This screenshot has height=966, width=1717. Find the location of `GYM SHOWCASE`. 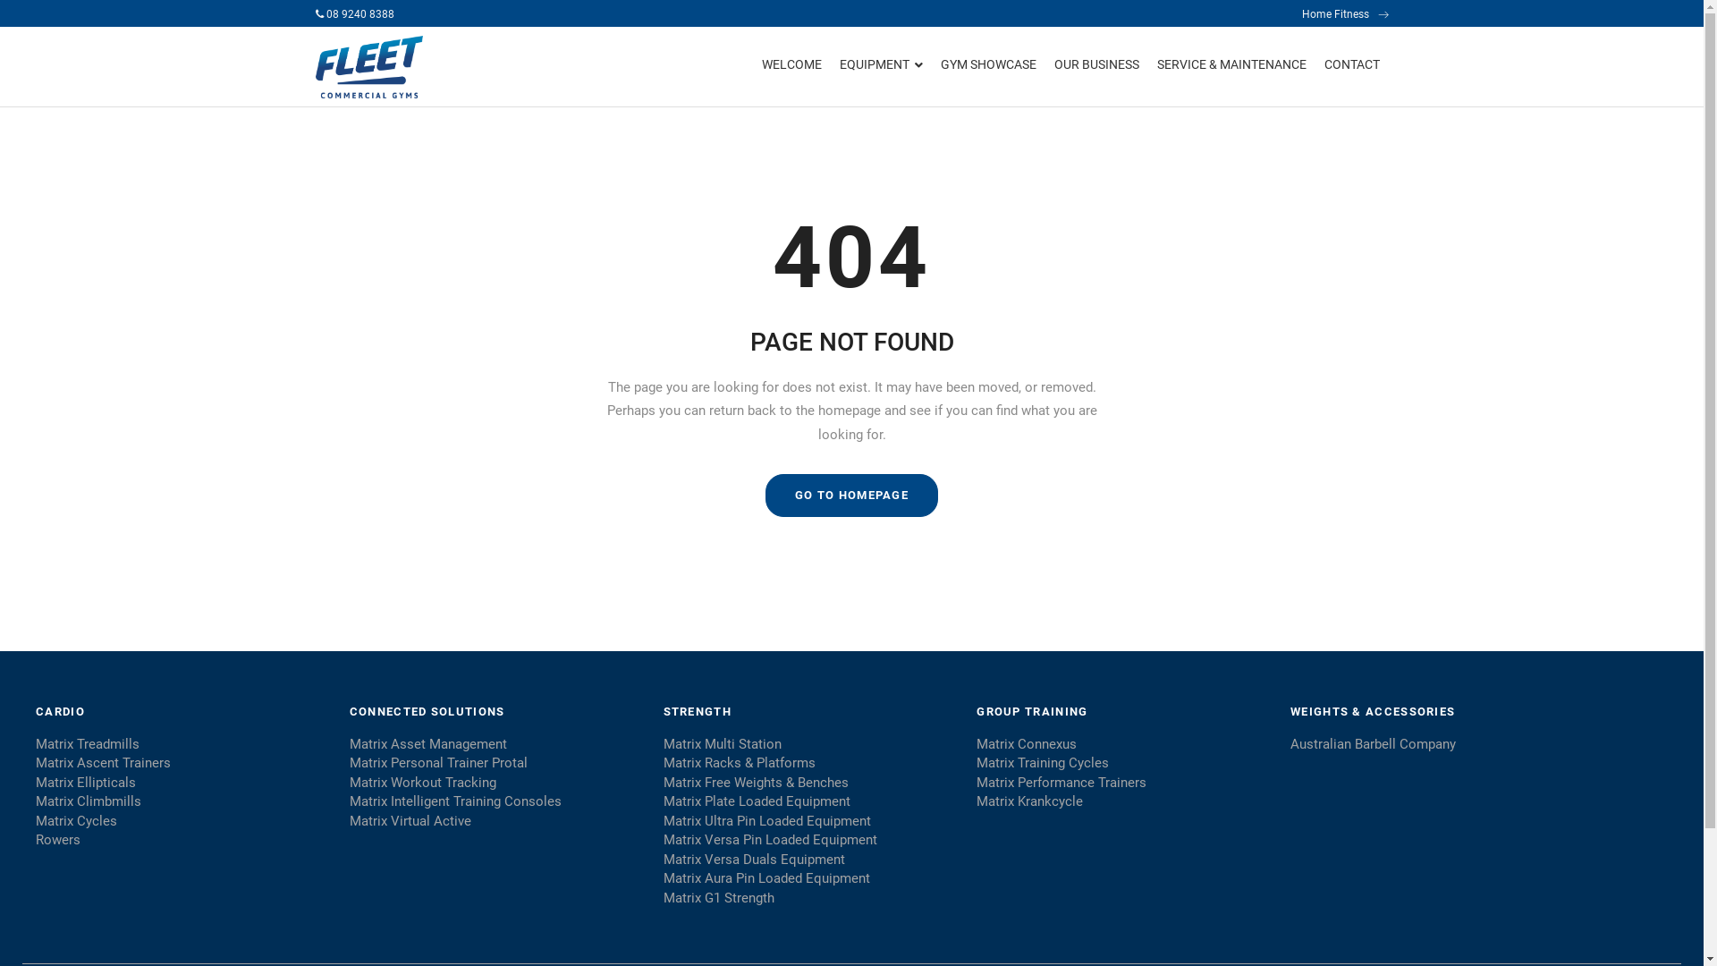

GYM SHOWCASE is located at coordinates (989, 66).